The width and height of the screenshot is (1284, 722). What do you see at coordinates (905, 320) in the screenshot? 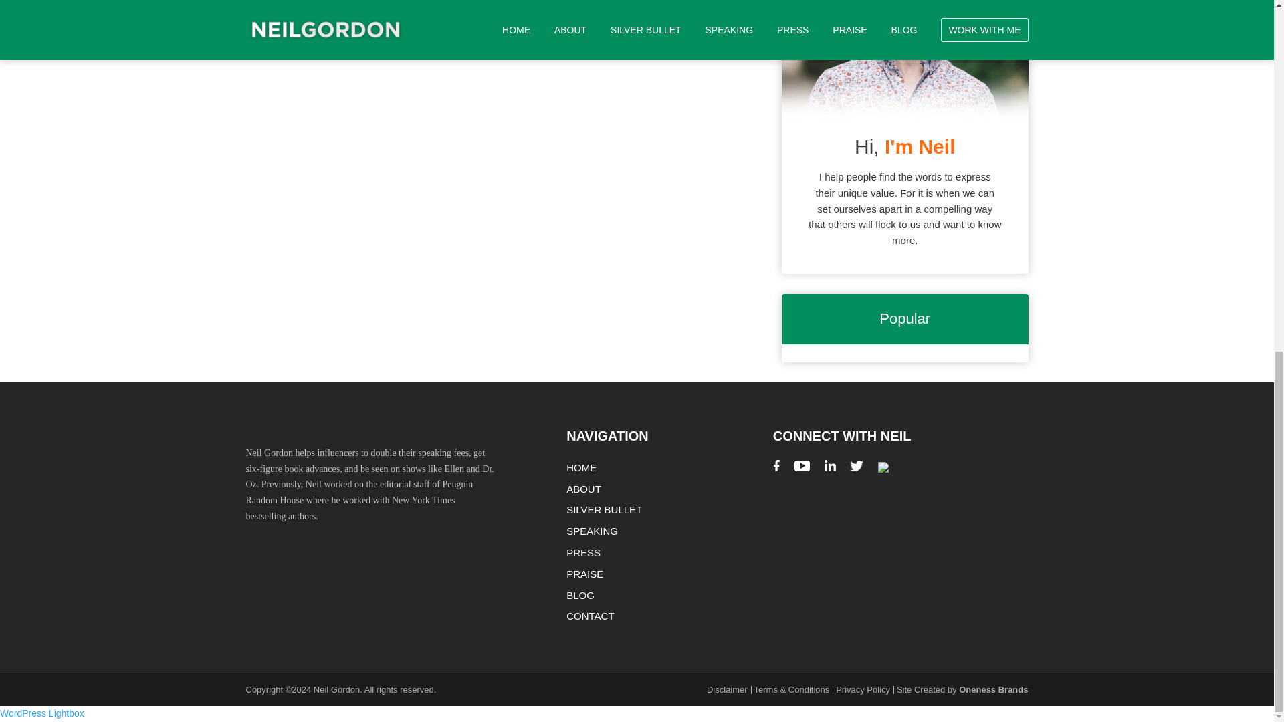
I see `Popular` at bounding box center [905, 320].